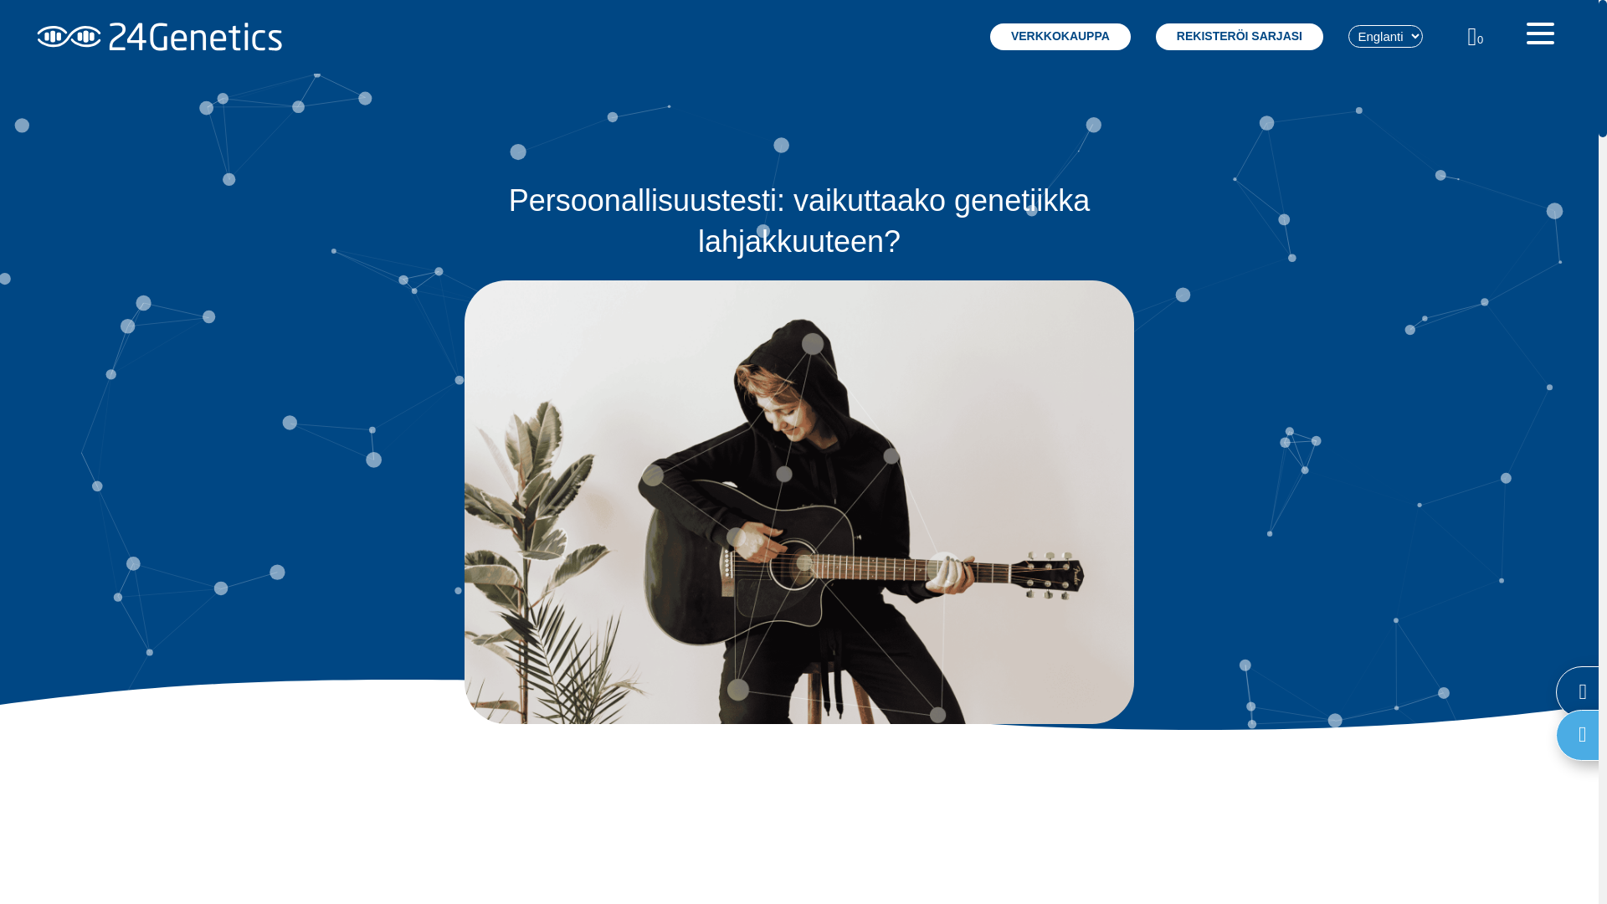 This screenshot has height=904, width=1607. Describe the element at coordinates (799, 502) in the screenshot. I see `Captura de Pantalla 2022-09-15 a la(s) 15.58.24` at that location.